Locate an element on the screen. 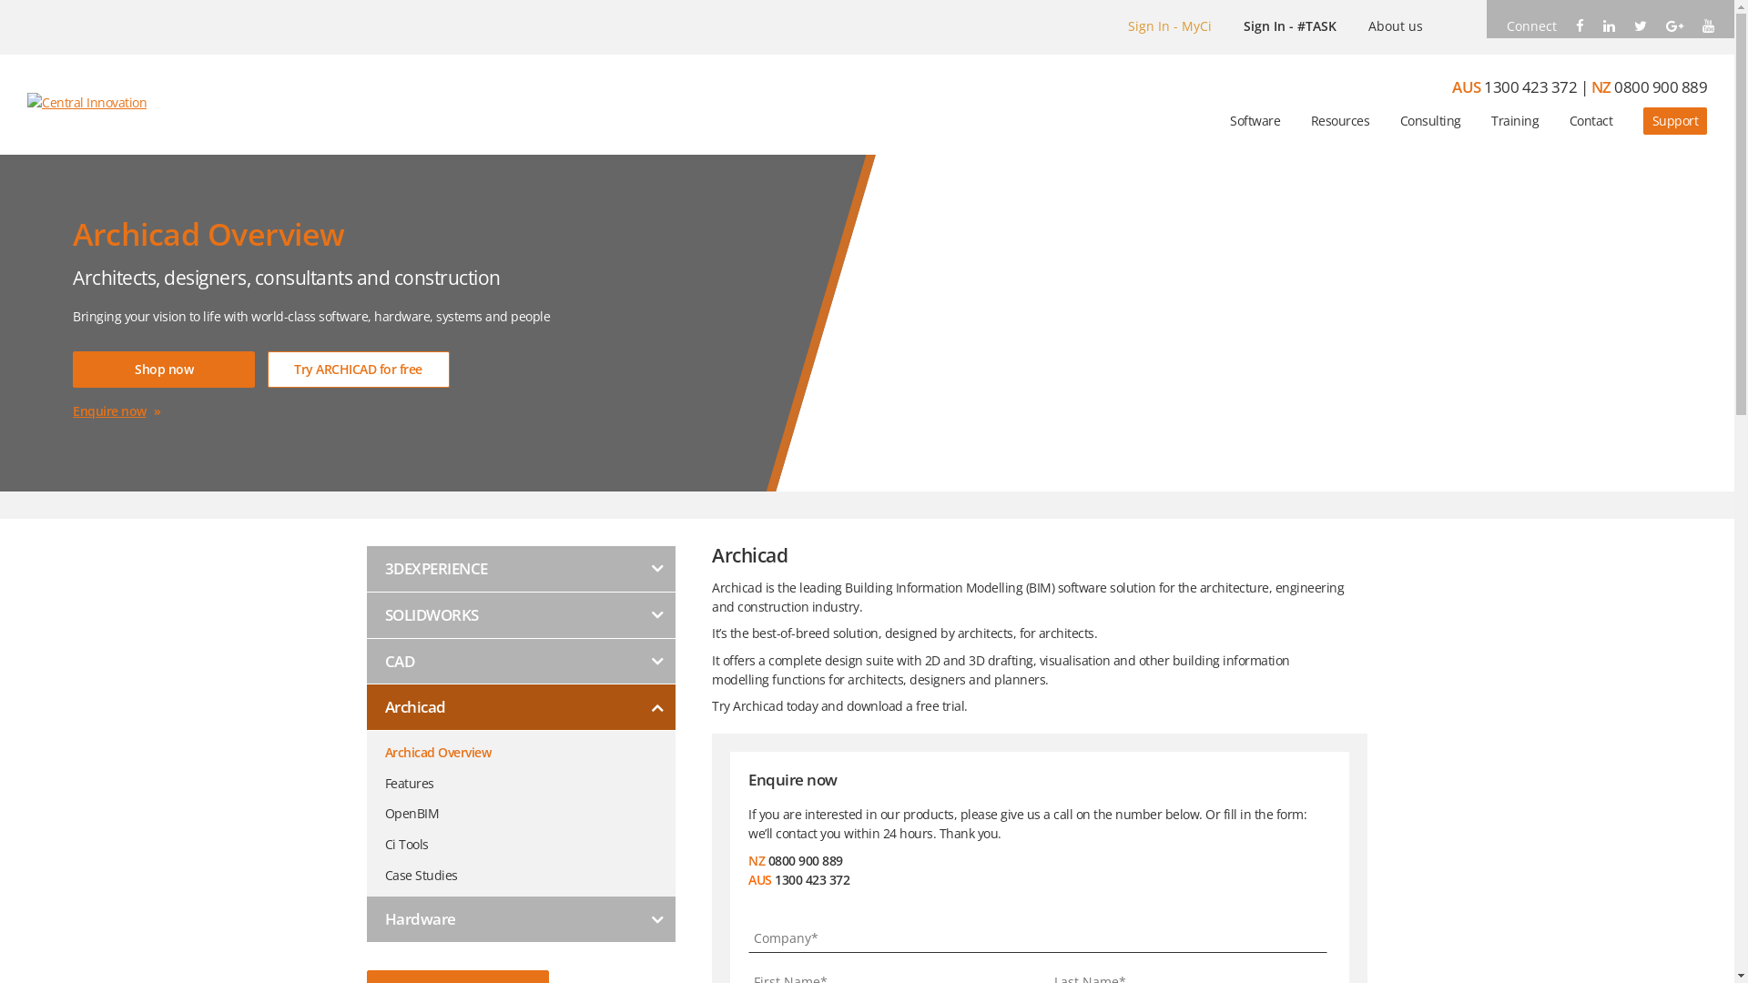 The image size is (1748, 983). Ci Tools is located at coordinates (530, 838).